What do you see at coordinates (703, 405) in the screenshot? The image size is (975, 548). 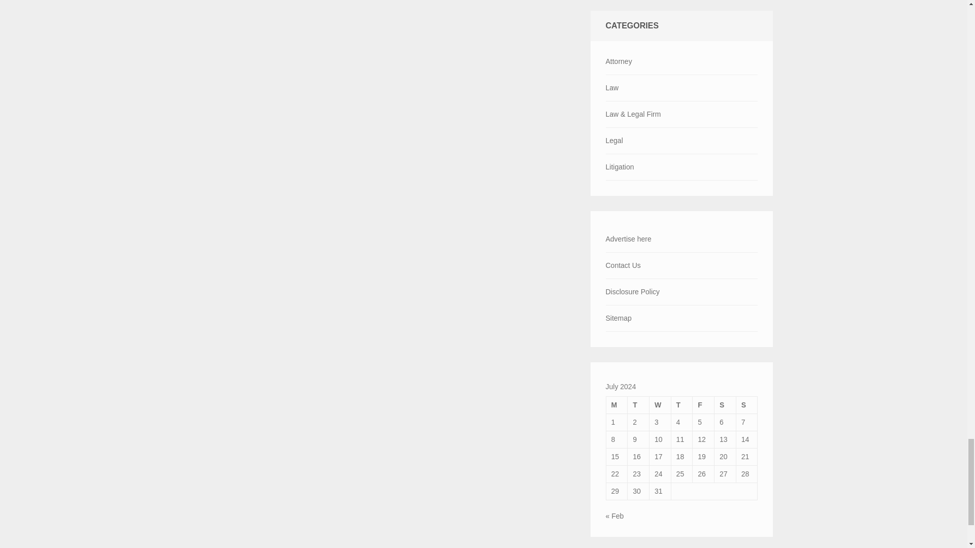 I see `Friday` at bounding box center [703, 405].